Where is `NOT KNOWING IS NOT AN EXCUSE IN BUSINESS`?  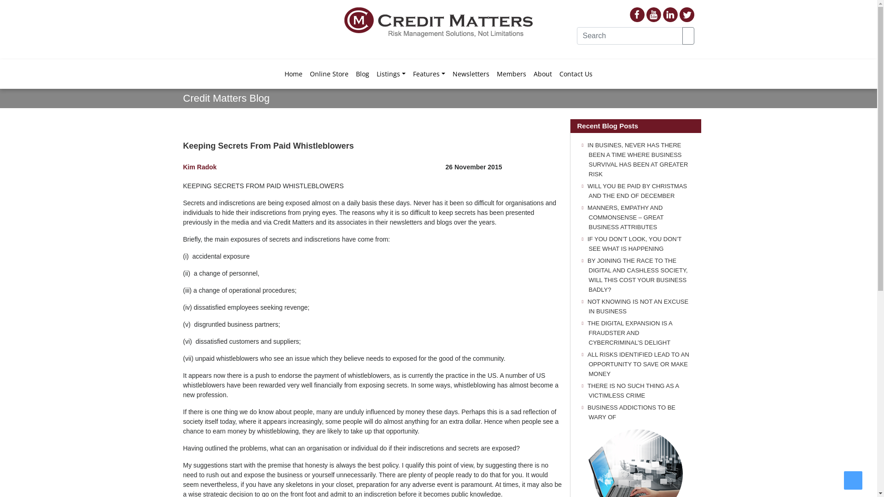
NOT KNOWING IS NOT AN EXCUSE IN BUSINESS is located at coordinates (638, 306).